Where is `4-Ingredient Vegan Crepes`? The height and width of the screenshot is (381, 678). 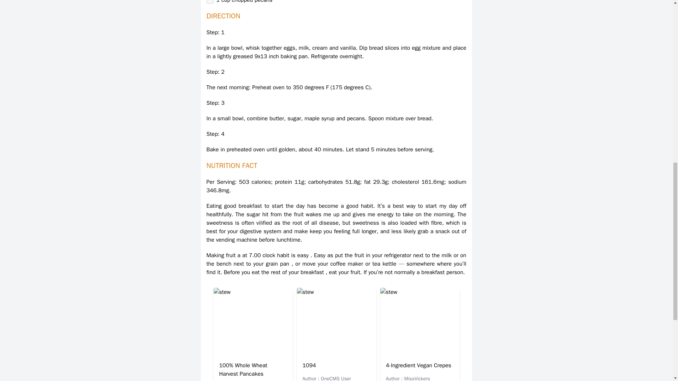 4-Ingredient Vegan Crepes is located at coordinates (418, 365).